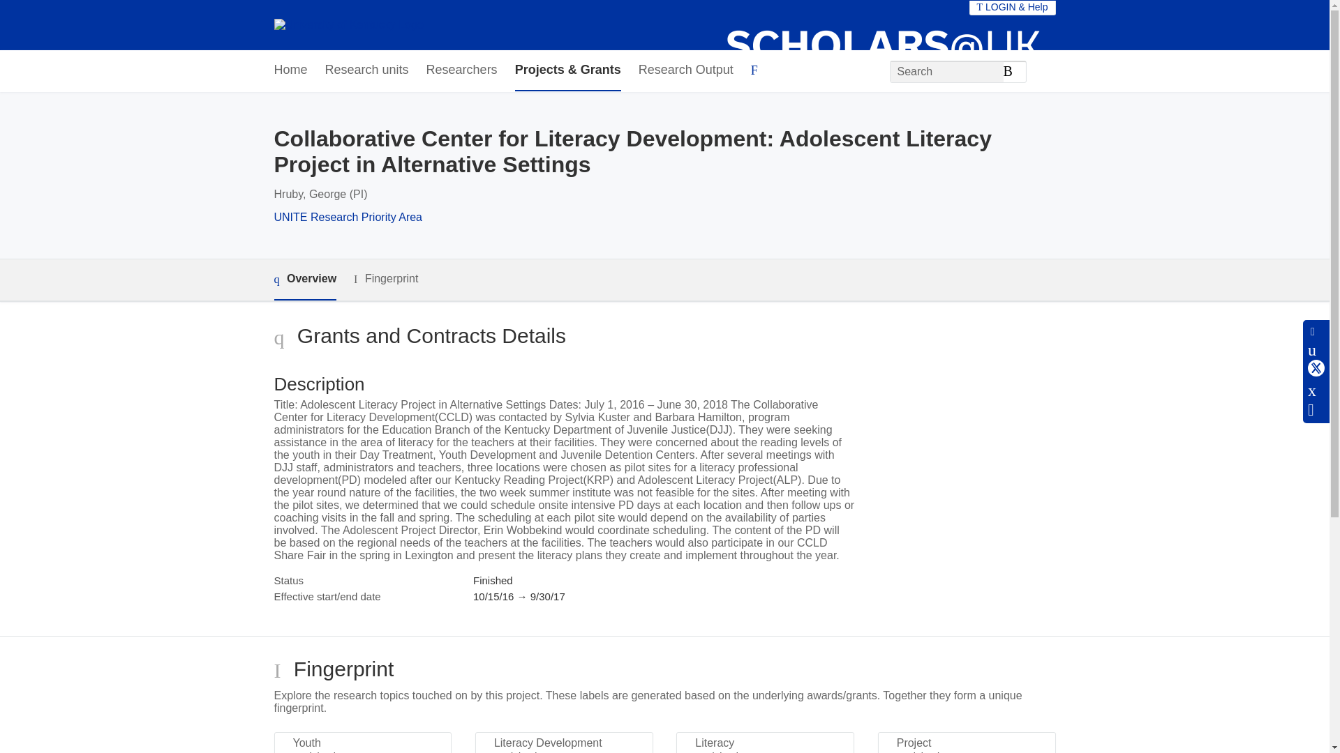  What do you see at coordinates (304, 279) in the screenshot?
I see `Overview` at bounding box center [304, 279].